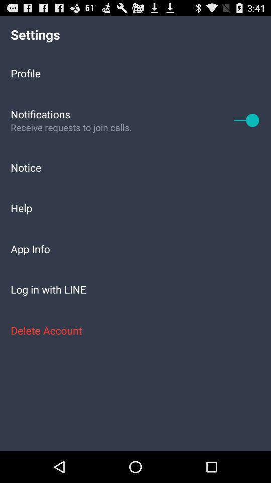 This screenshot has width=271, height=483. What do you see at coordinates (135, 73) in the screenshot?
I see `choose profile app` at bounding box center [135, 73].